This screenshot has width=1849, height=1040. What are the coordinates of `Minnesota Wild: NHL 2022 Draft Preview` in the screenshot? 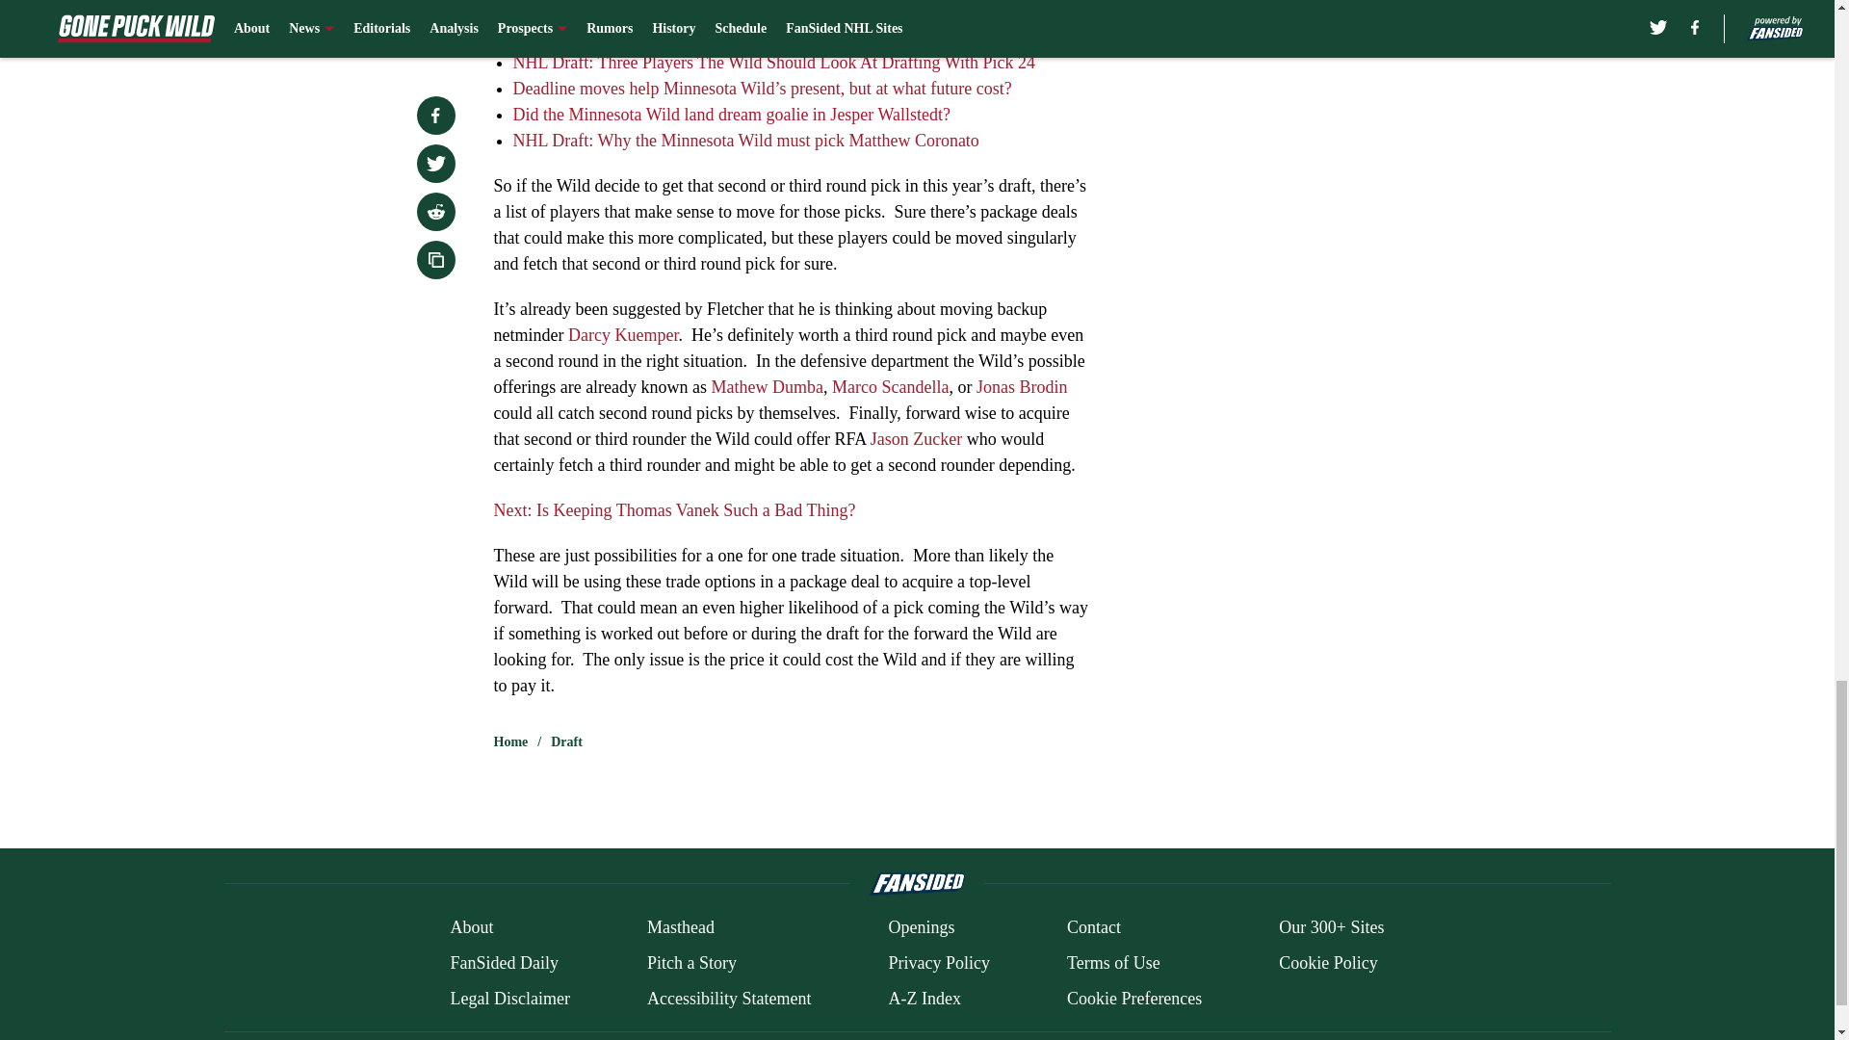 It's located at (661, 37).